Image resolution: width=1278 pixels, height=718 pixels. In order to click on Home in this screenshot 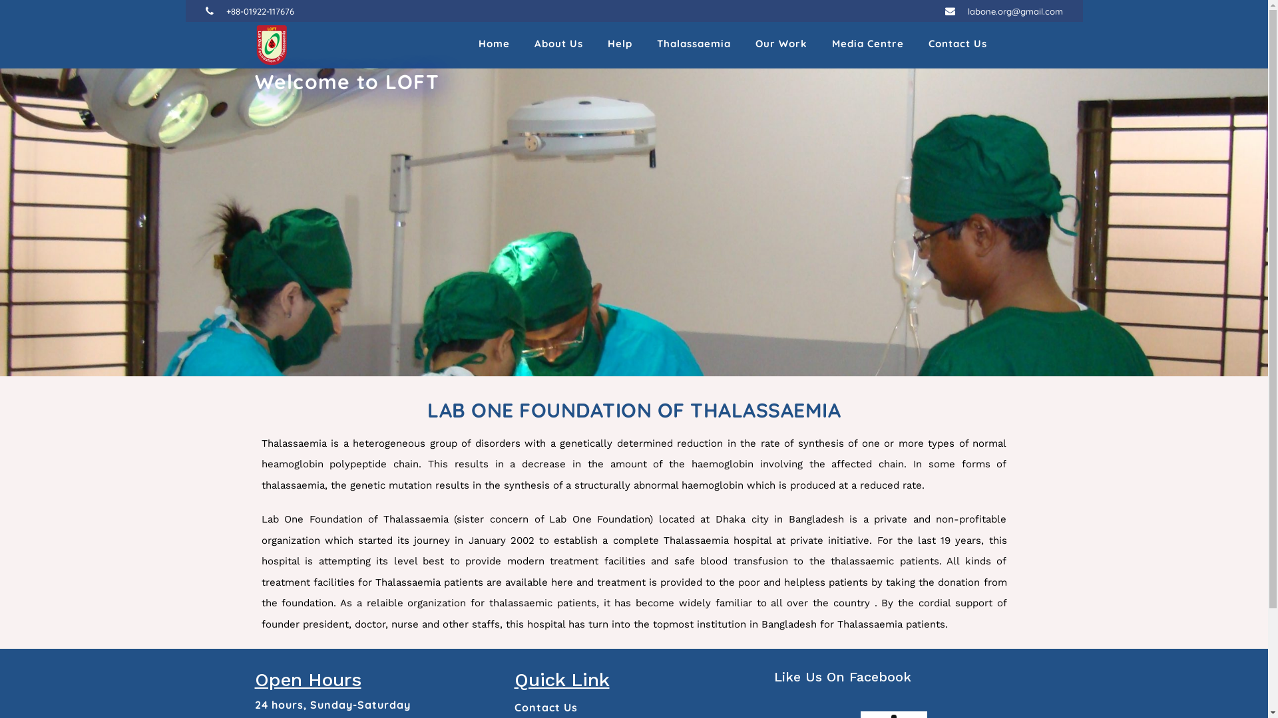, I will do `click(494, 45)`.